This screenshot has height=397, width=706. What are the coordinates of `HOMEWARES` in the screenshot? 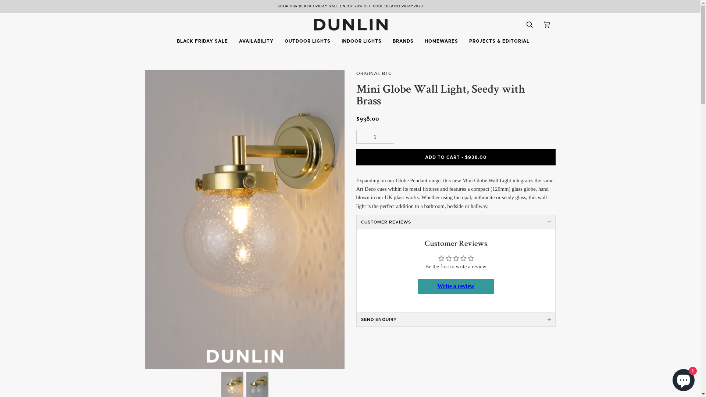 It's located at (441, 41).